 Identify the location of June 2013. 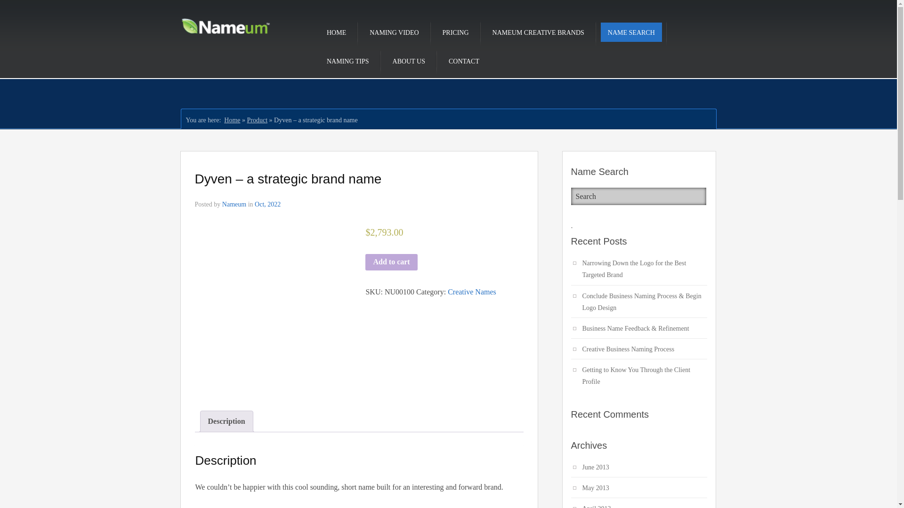
(589, 468).